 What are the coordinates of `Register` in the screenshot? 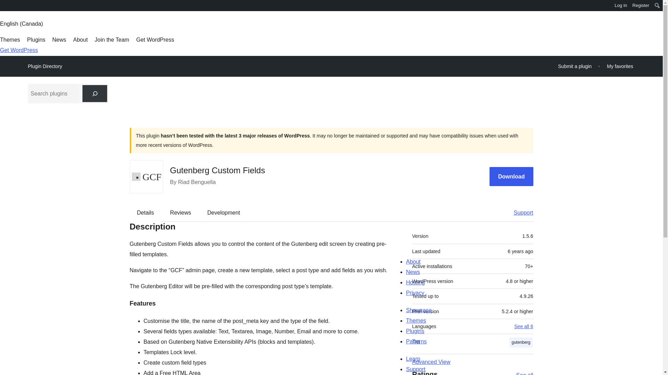 It's located at (641, 6).